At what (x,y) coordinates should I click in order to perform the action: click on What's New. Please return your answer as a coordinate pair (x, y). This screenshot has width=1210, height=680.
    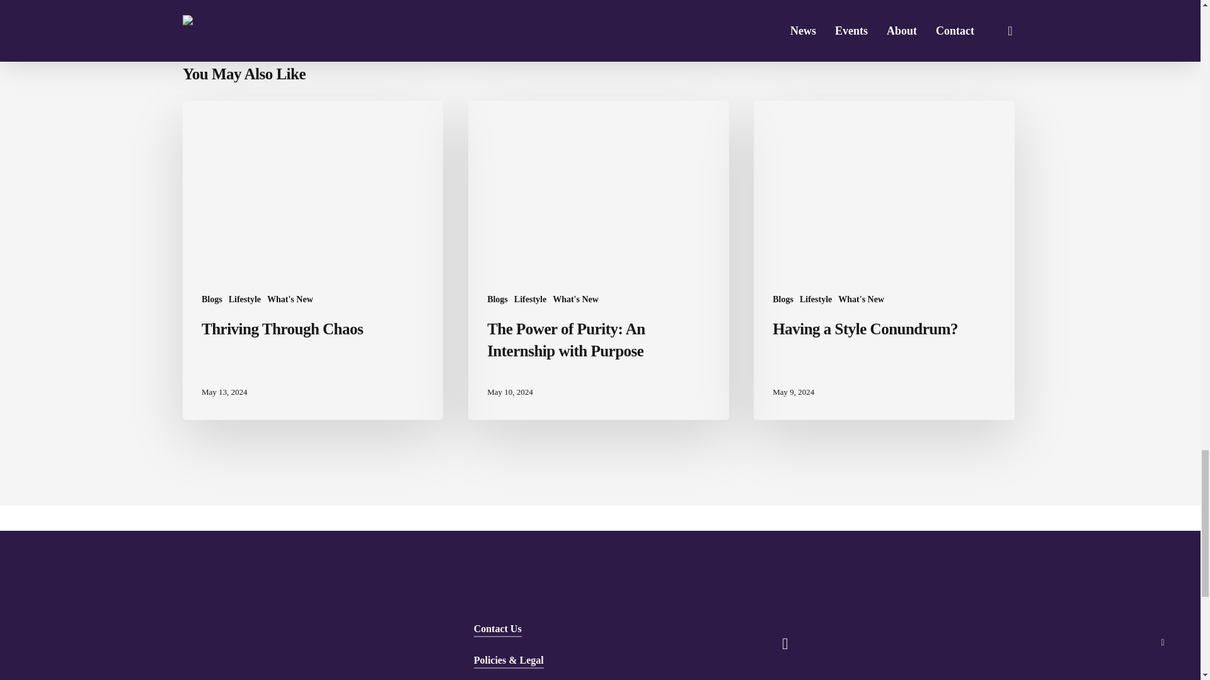
    Looking at the image, I should click on (861, 299).